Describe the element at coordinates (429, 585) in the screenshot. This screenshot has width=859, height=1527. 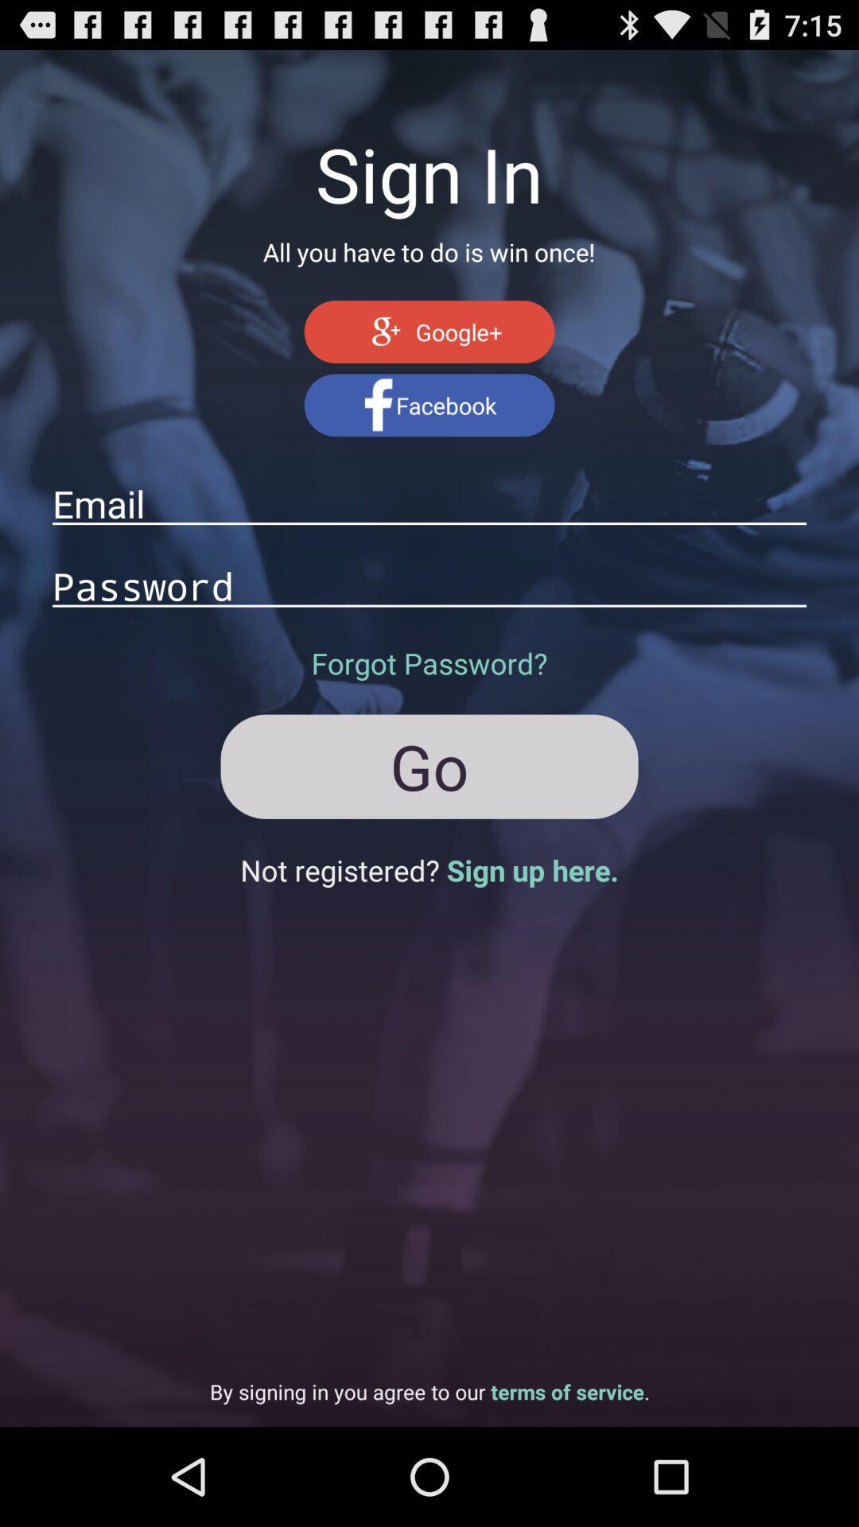
I see `enter text` at that location.